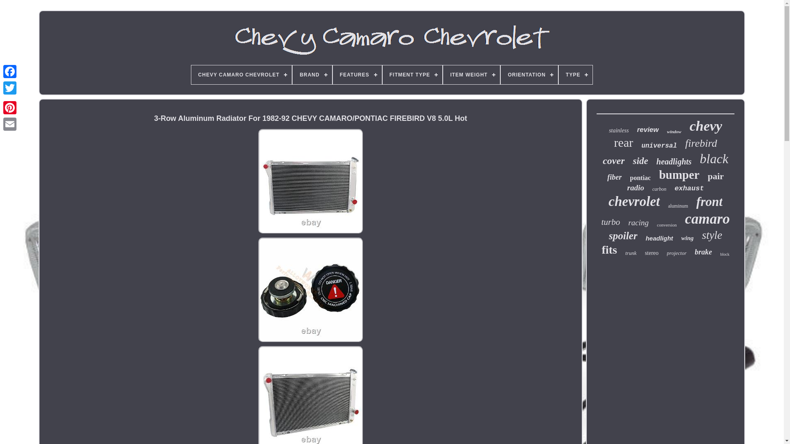 The height and width of the screenshot is (444, 790). What do you see at coordinates (357, 75) in the screenshot?
I see `FEATURES` at bounding box center [357, 75].